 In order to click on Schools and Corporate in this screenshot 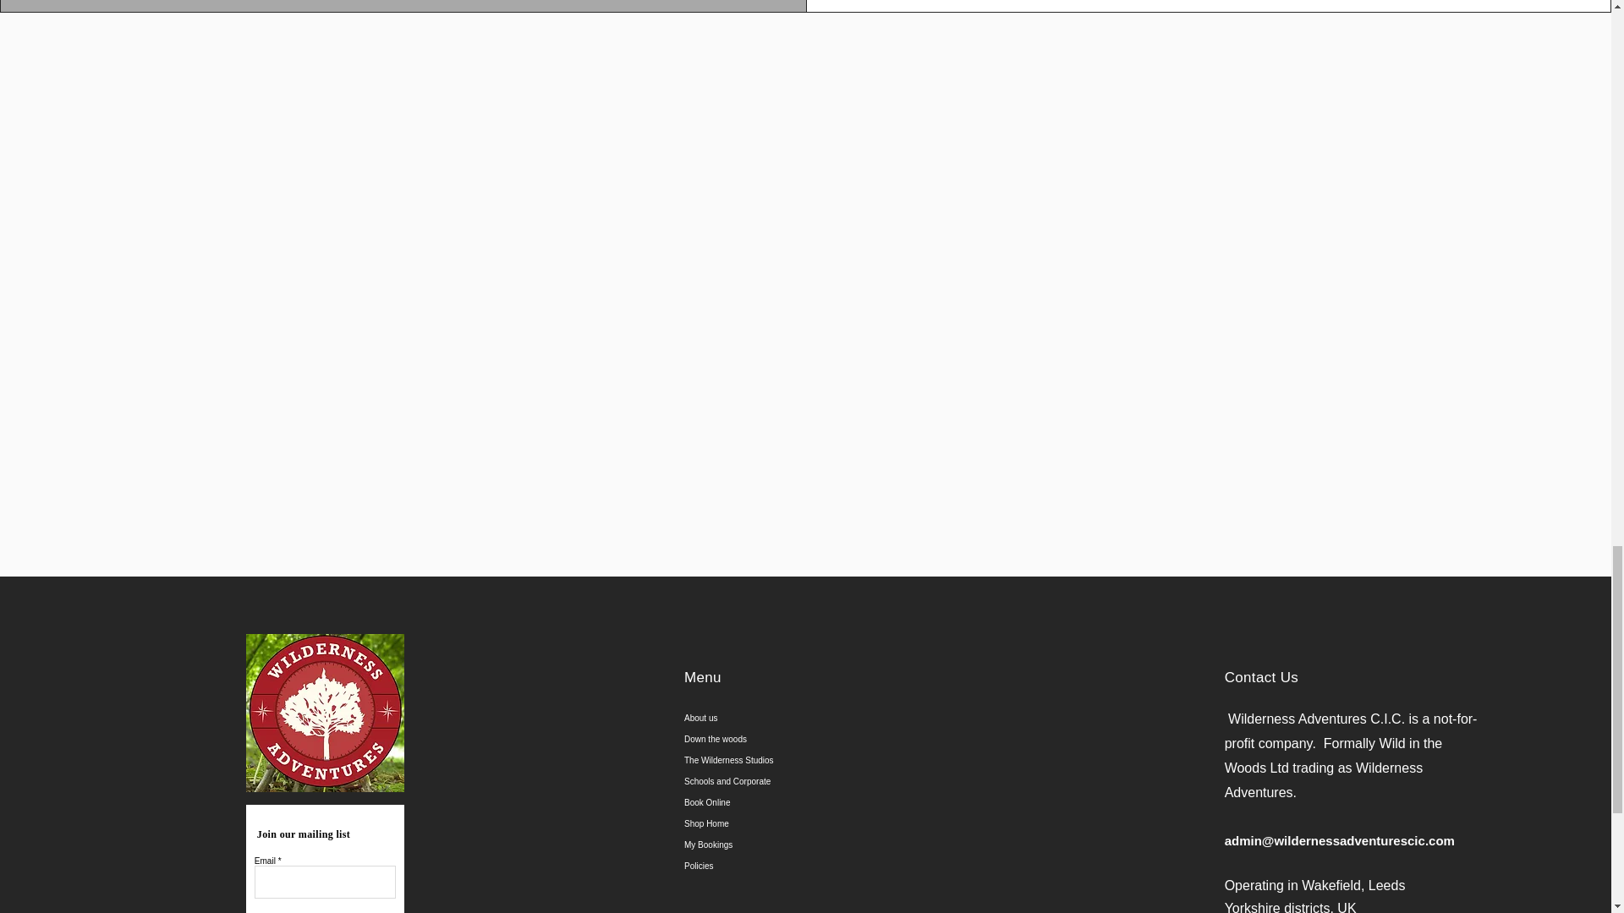, I will do `click(808, 781)`.